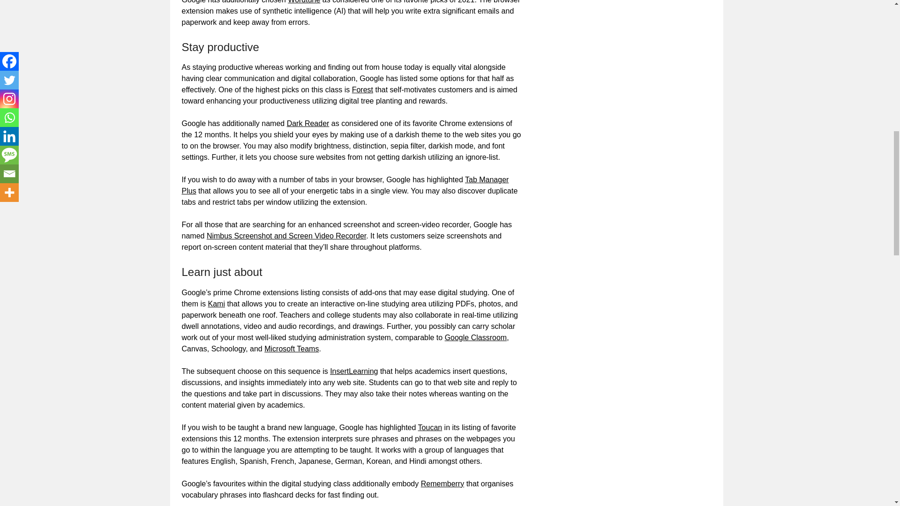 Image resolution: width=900 pixels, height=506 pixels. What do you see at coordinates (292, 349) in the screenshot?
I see `Microsoft Teams` at bounding box center [292, 349].